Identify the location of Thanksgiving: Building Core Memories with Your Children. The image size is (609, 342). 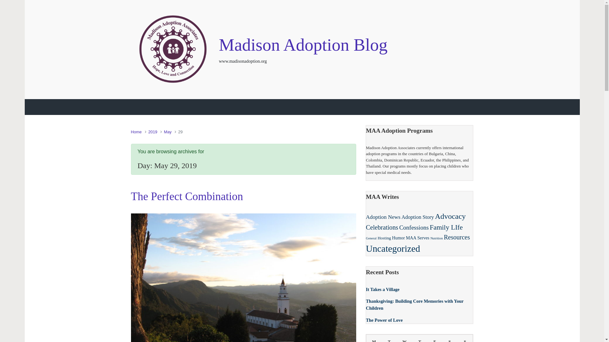
(415, 304).